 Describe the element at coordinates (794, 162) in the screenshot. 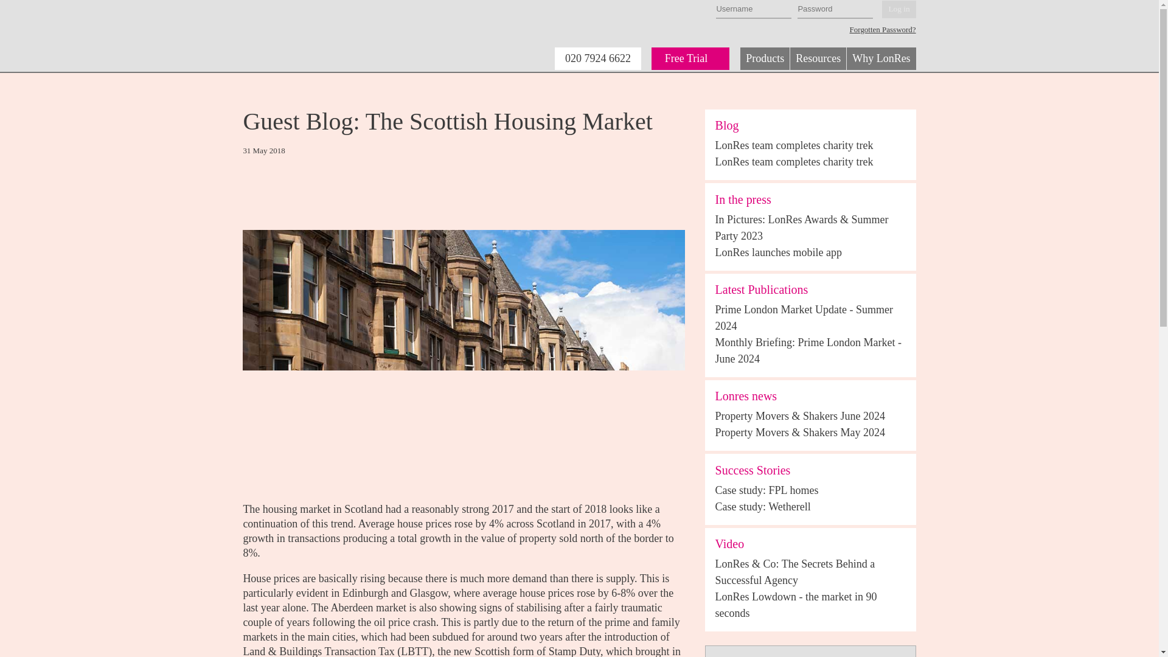

I see `LonRes team completes charity trek` at that location.